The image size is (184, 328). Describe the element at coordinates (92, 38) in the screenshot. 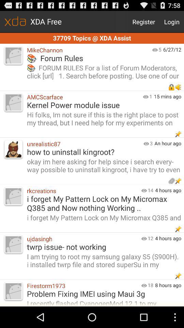

I see `choose item below the register icon` at that location.